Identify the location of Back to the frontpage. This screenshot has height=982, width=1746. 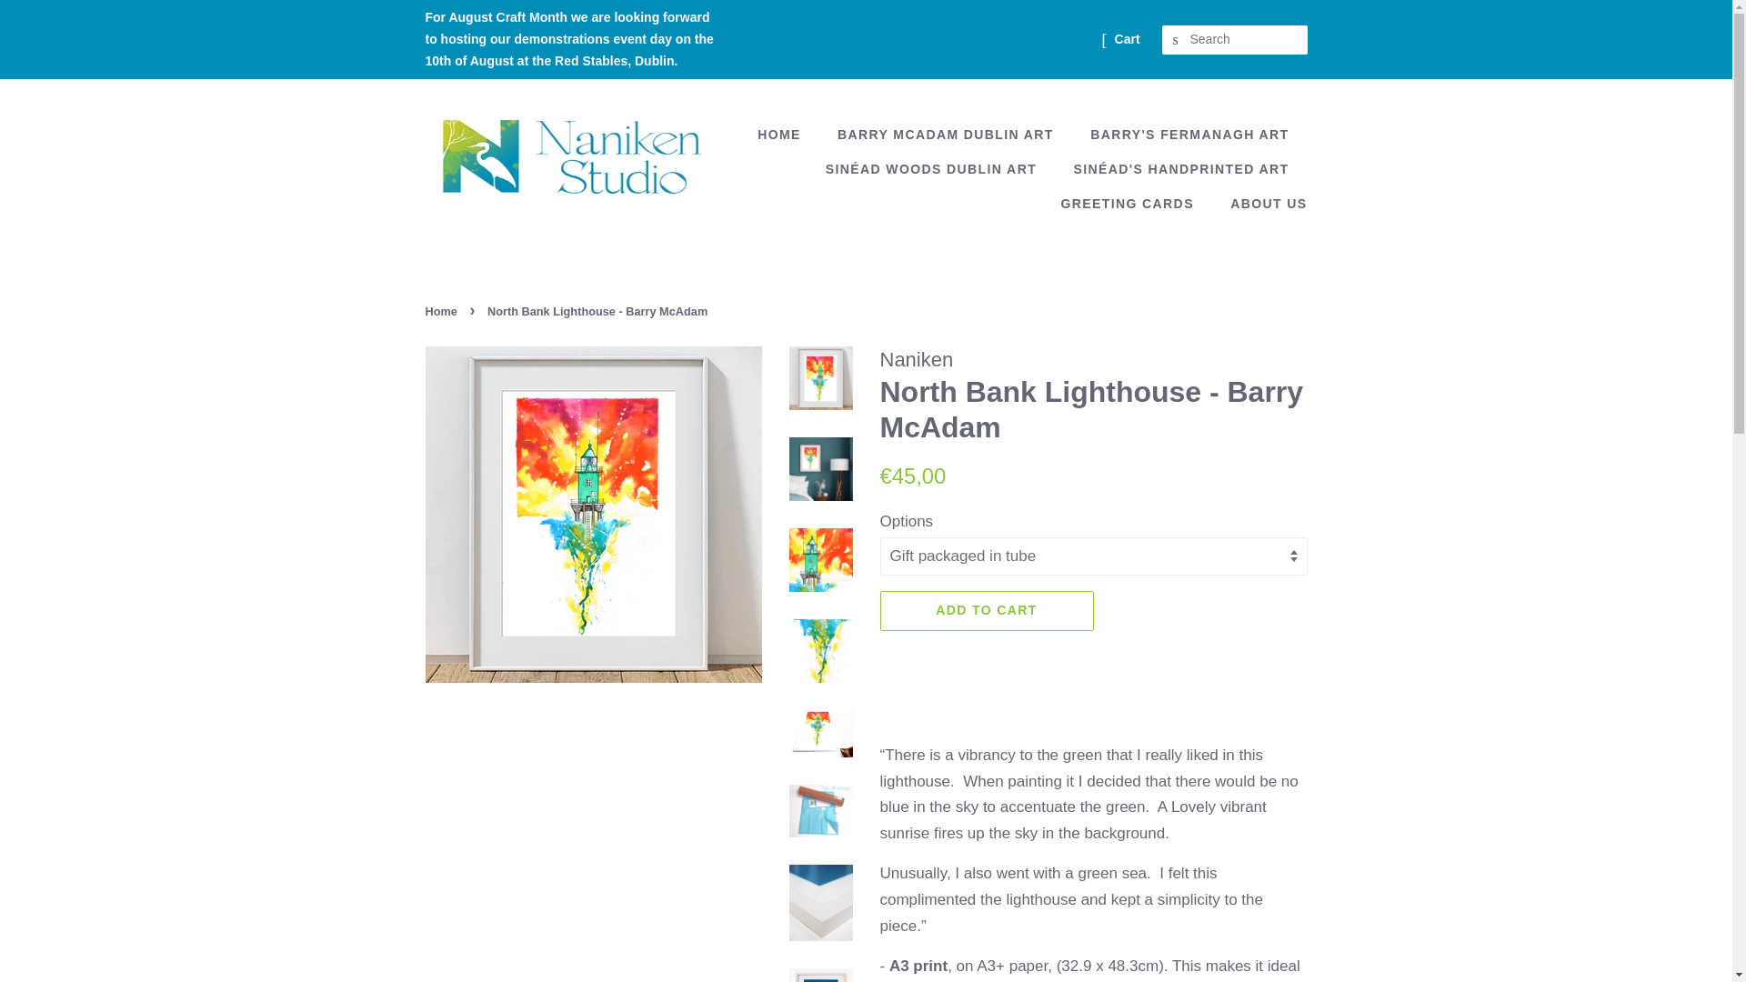
(444, 311).